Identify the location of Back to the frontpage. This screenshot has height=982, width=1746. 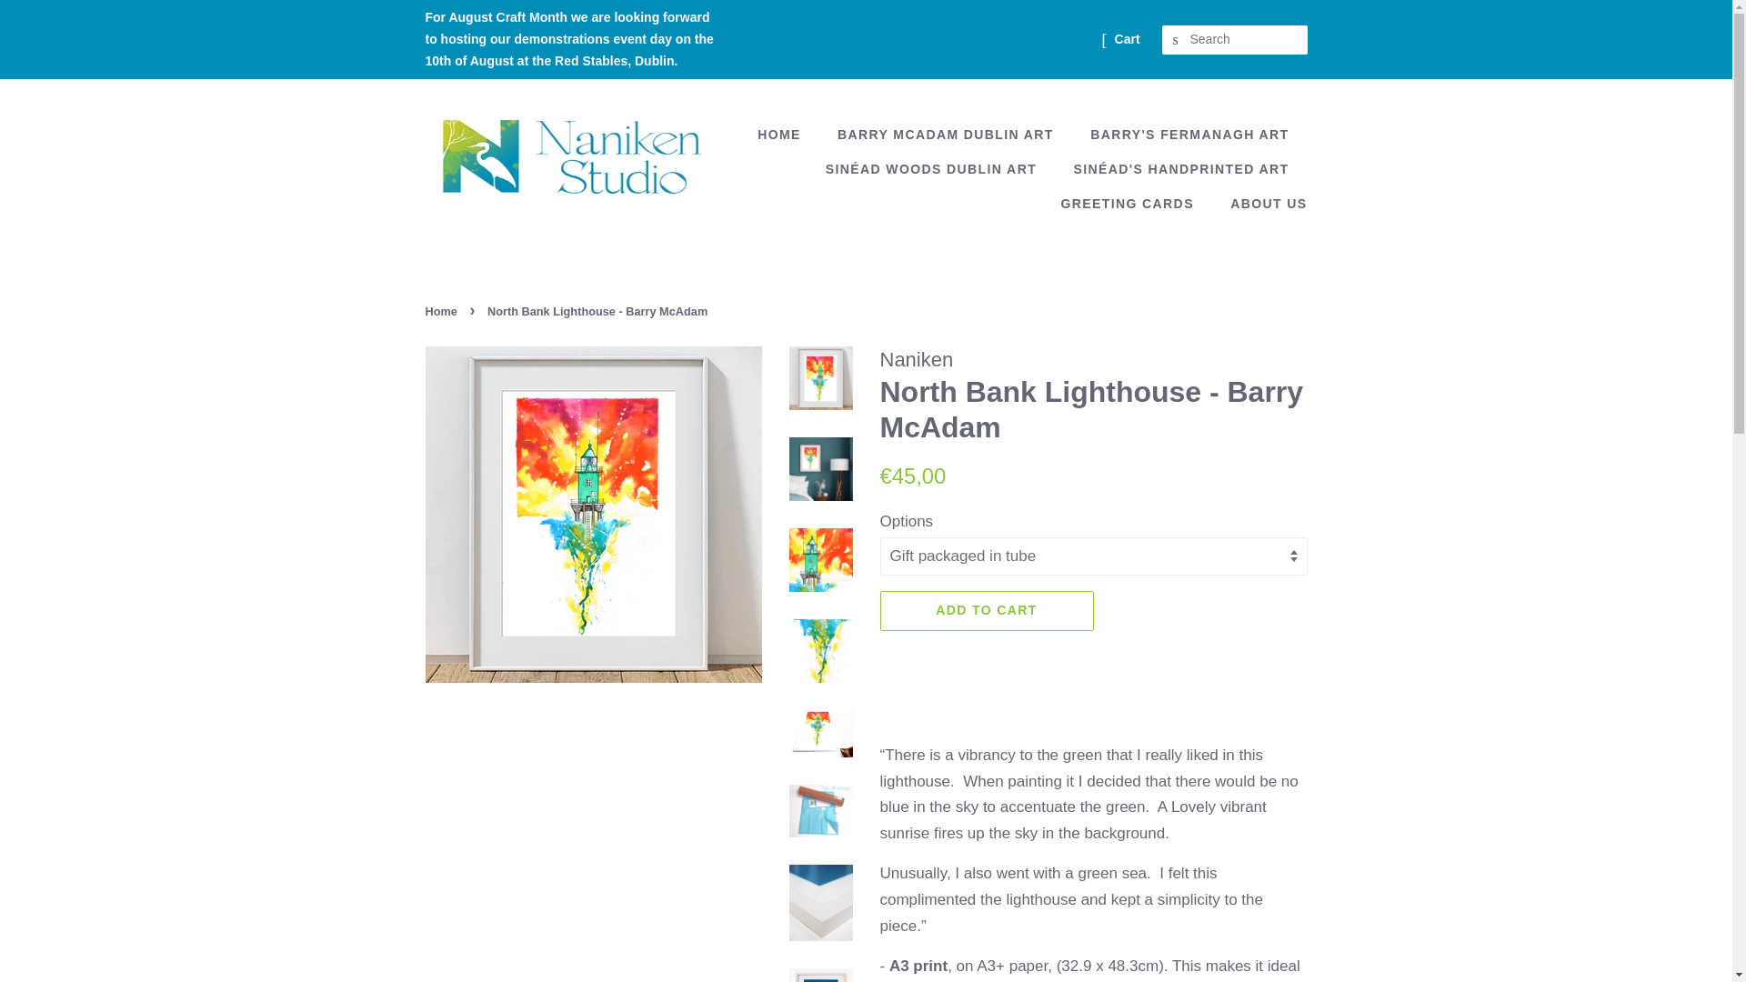
(444, 311).